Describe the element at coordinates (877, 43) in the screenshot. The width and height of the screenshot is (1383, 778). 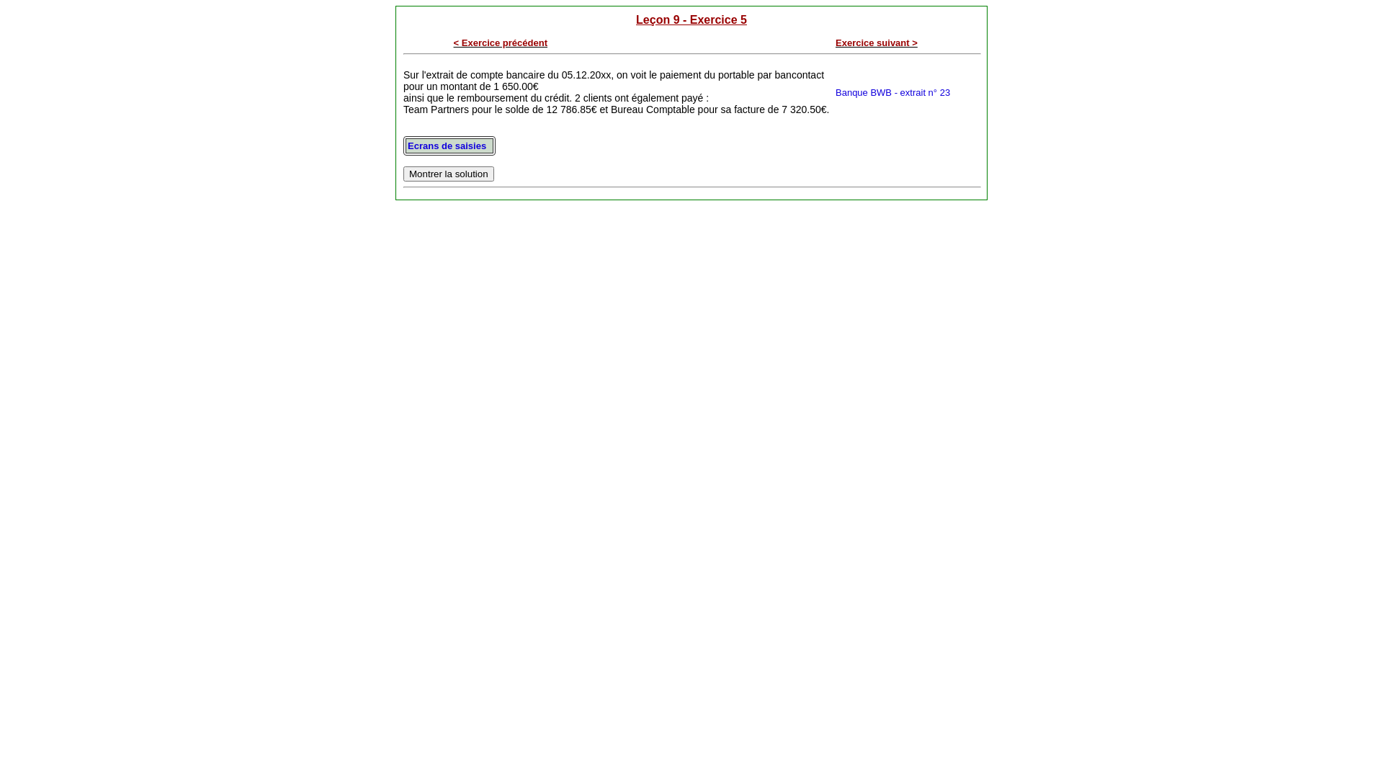
I see `Exercice suivant >` at that location.